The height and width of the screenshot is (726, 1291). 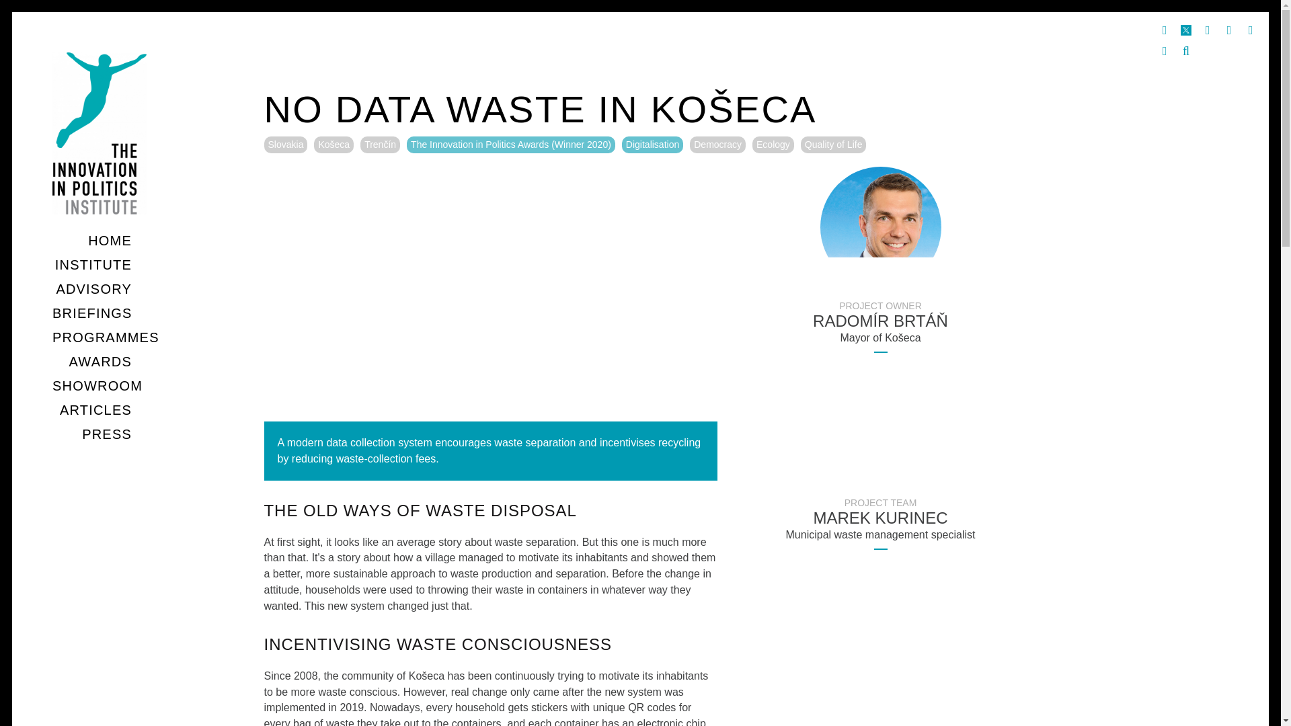 What do you see at coordinates (101, 362) in the screenshot?
I see `AWARDS` at bounding box center [101, 362].